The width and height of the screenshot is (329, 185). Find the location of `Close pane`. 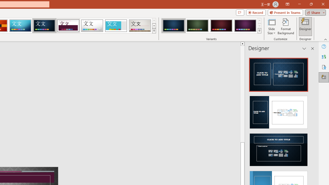

Close pane is located at coordinates (313, 48).